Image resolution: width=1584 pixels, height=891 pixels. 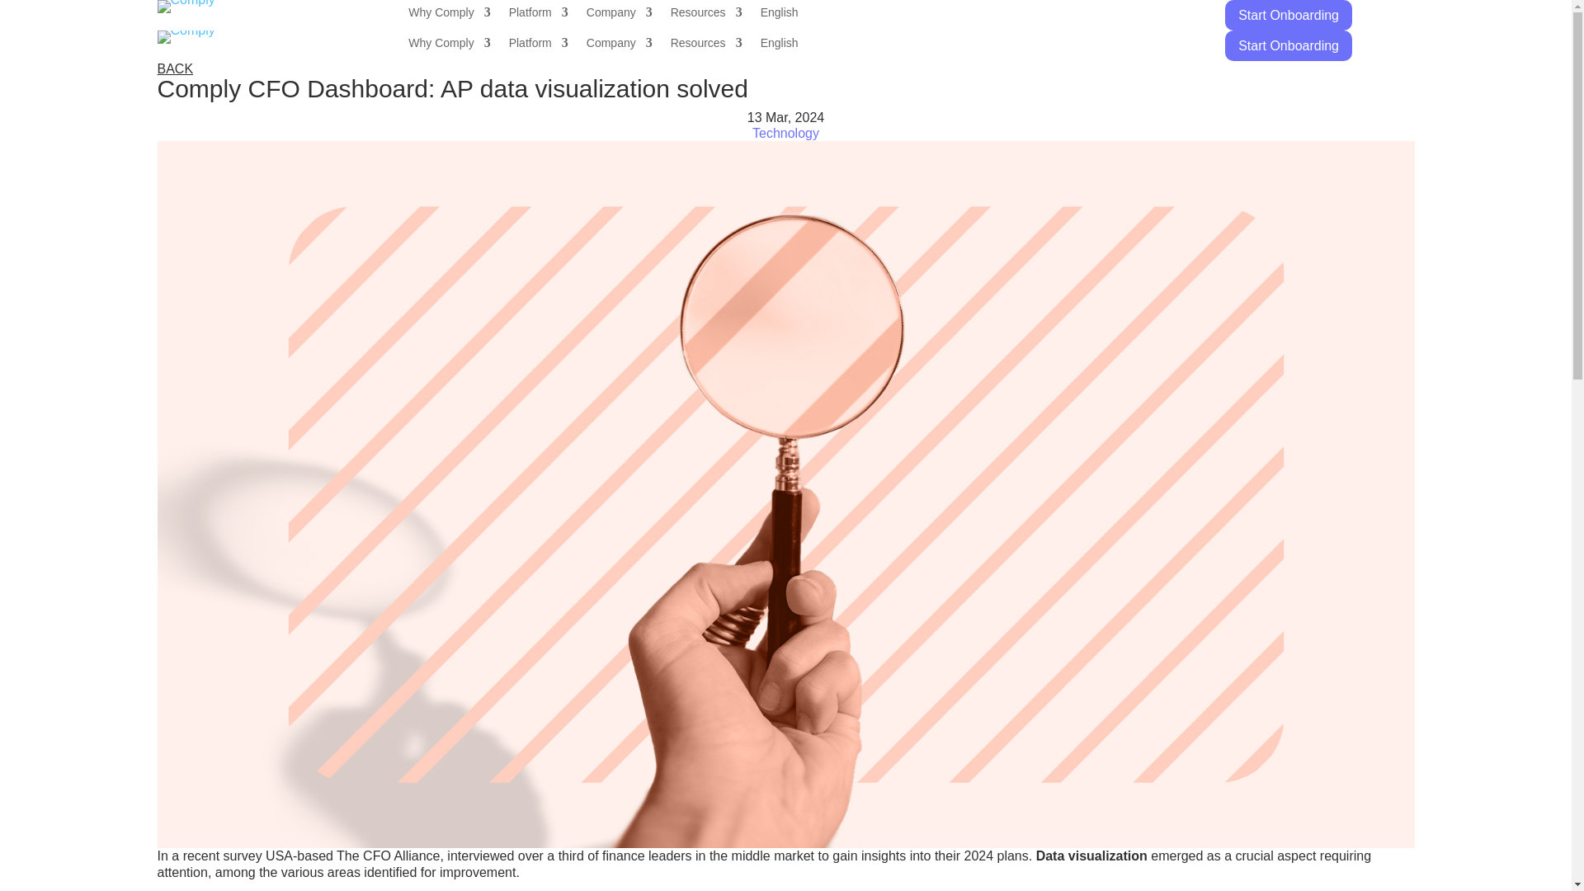 I want to click on English, so click(x=779, y=15).